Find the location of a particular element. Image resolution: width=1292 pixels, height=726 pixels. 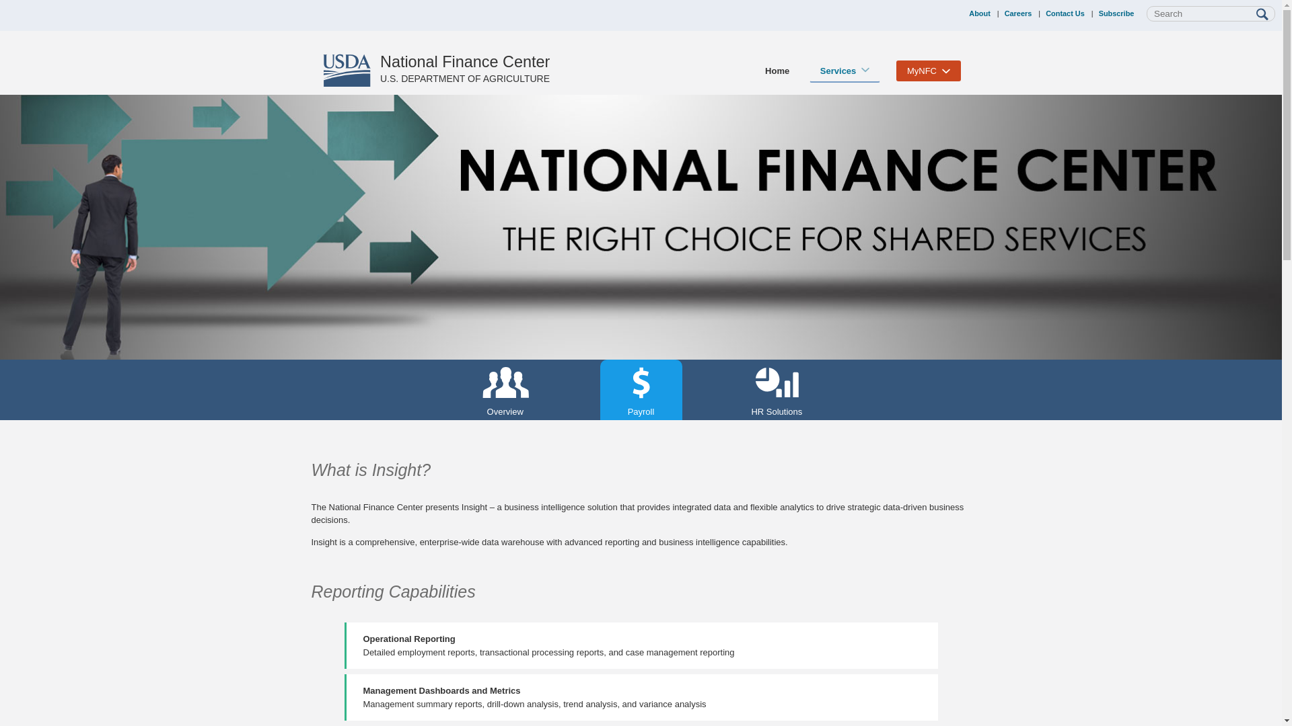

Contact Us is located at coordinates (1065, 13).